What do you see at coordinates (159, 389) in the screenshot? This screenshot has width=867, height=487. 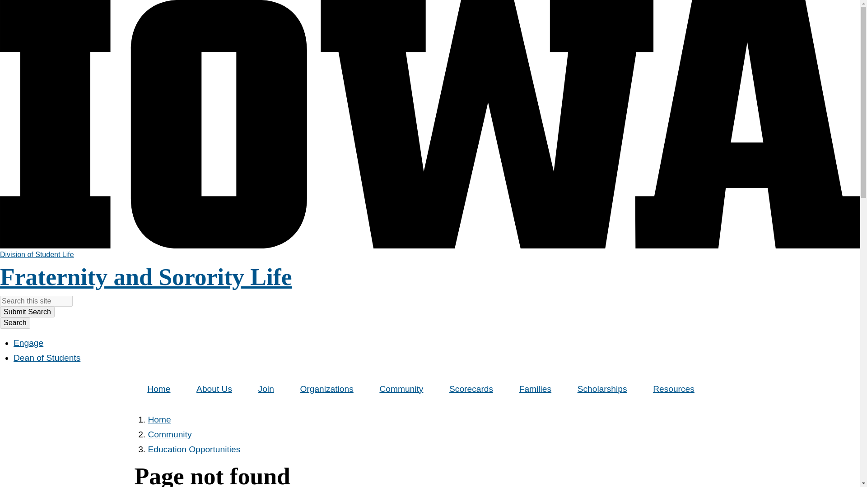 I see `Home` at bounding box center [159, 389].